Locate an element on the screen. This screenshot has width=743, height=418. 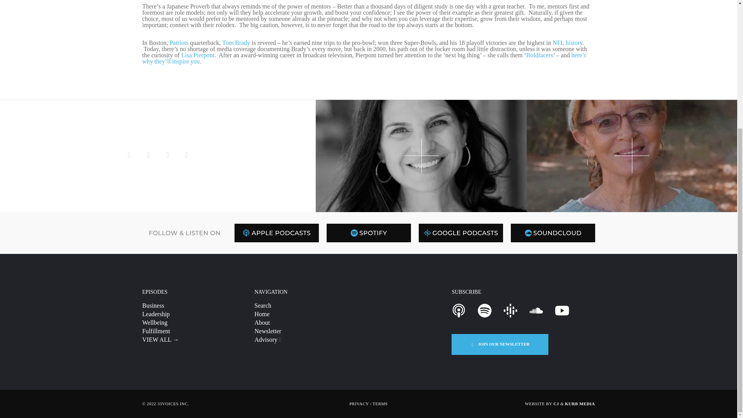
Tom Brady is located at coordinates (236, 43).